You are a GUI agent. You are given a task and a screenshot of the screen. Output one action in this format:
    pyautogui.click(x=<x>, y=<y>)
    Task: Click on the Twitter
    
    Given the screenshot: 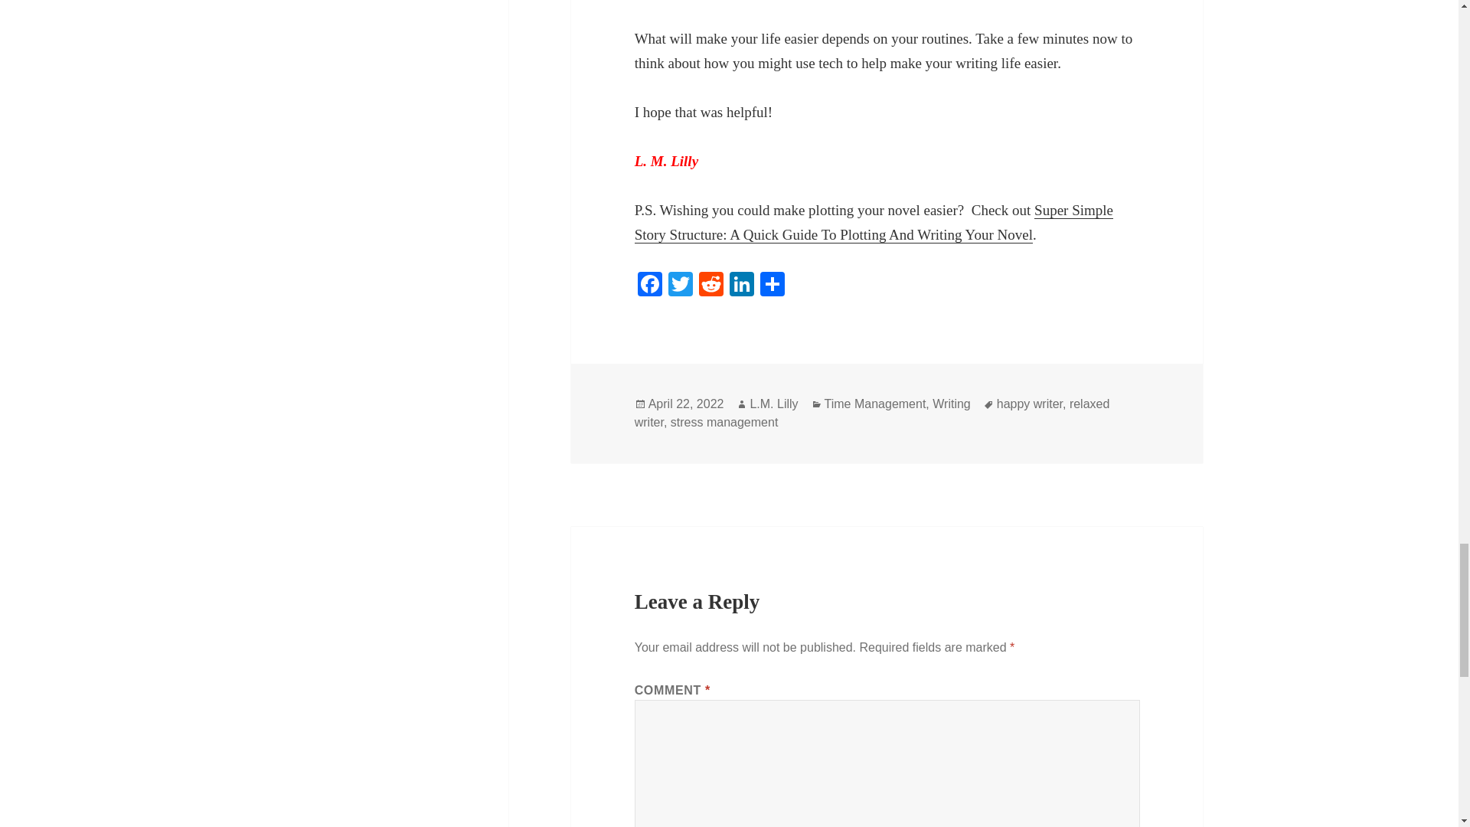 What is the action you would take?
    pyautogui.click(x=680, y=286)
    